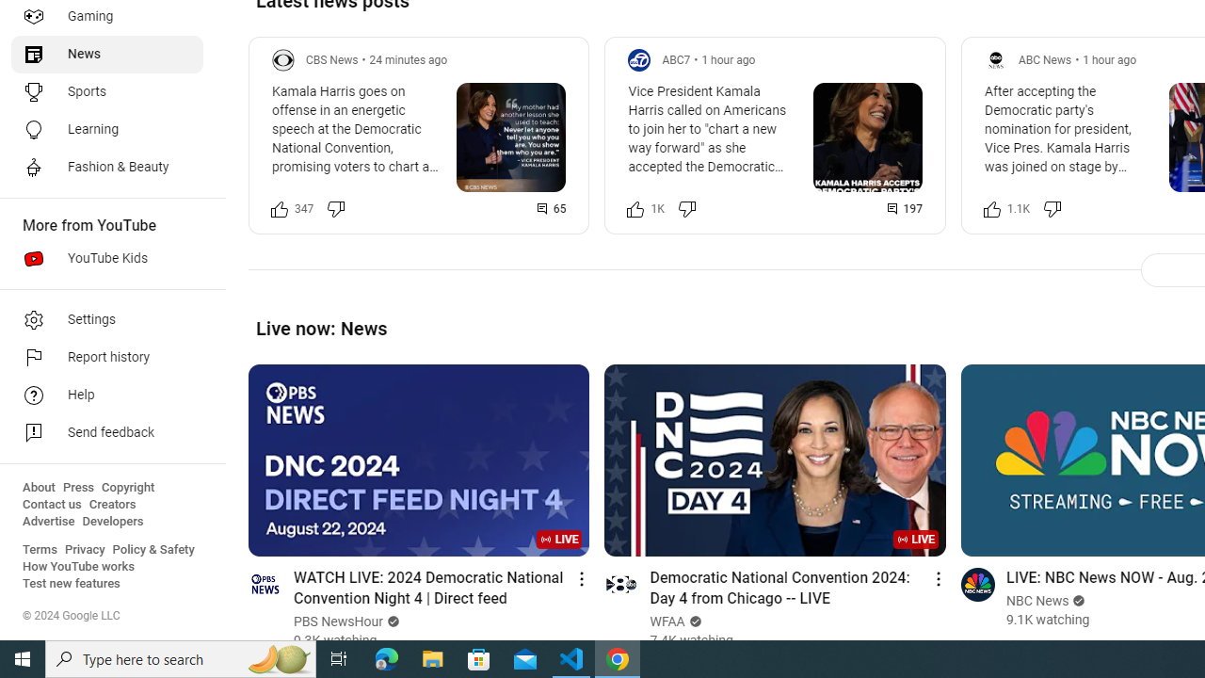 Image resolution: width=1205 pixels, height=678 pixels. Describe the element at coordinates (636, 209) in the screenshot. I see `Like this post along with 1,018 other people` at that location.